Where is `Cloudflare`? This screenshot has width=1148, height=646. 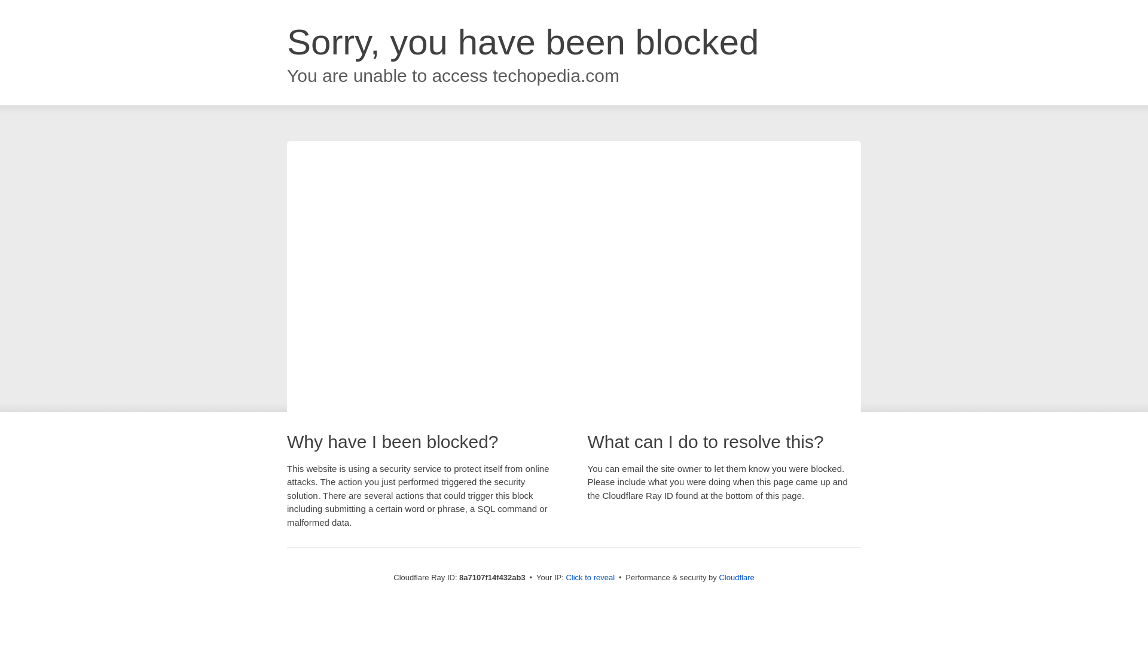 Cloudflare is located at coordinates (736, 577).